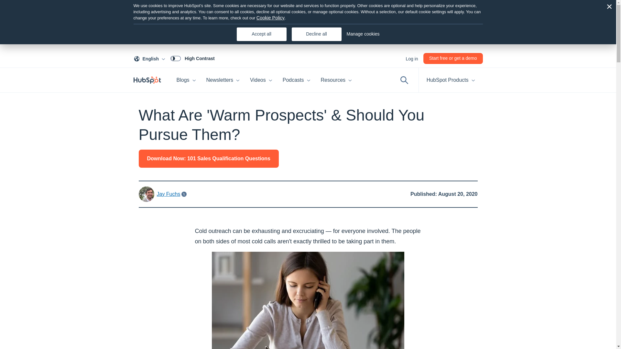 Image resolution: width=621 pixels, height=349 pixels. Describe the element at coordinates (411, 58) in the screenshot. I see `High Contrast` at that location.